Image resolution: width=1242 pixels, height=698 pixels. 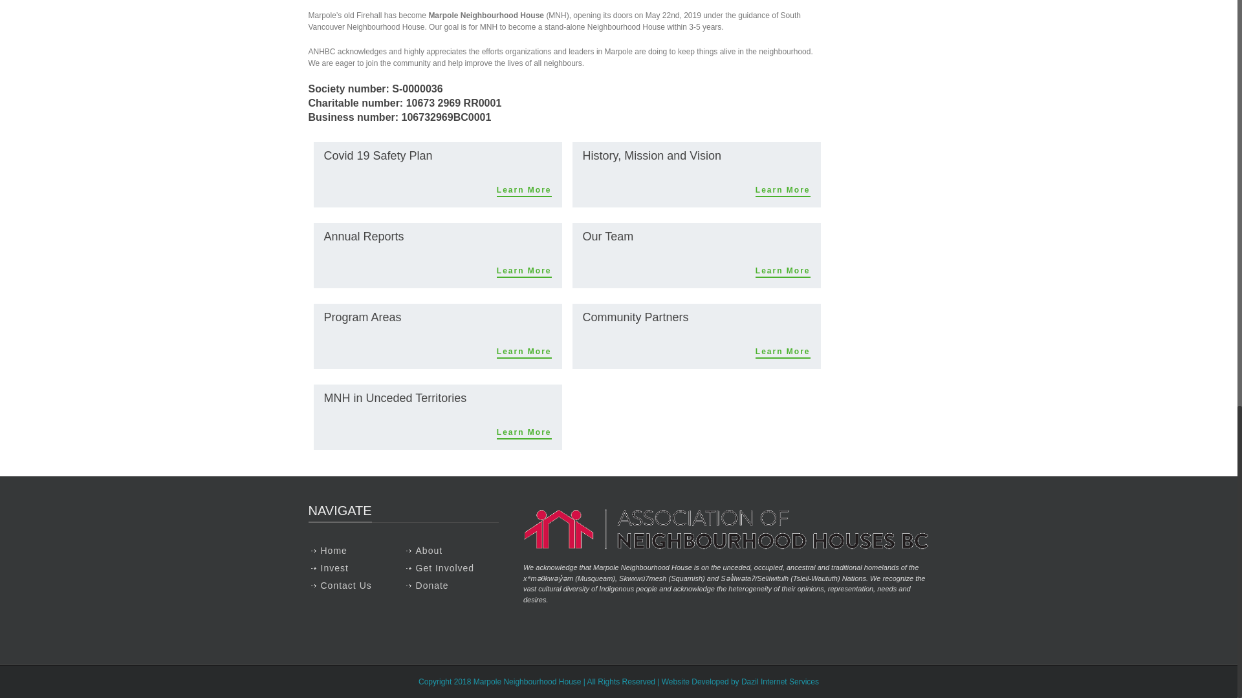 What do you see at coordinates (524, 190) in the screenshot?
I see `Learn More` at bounding box center [524, 190].